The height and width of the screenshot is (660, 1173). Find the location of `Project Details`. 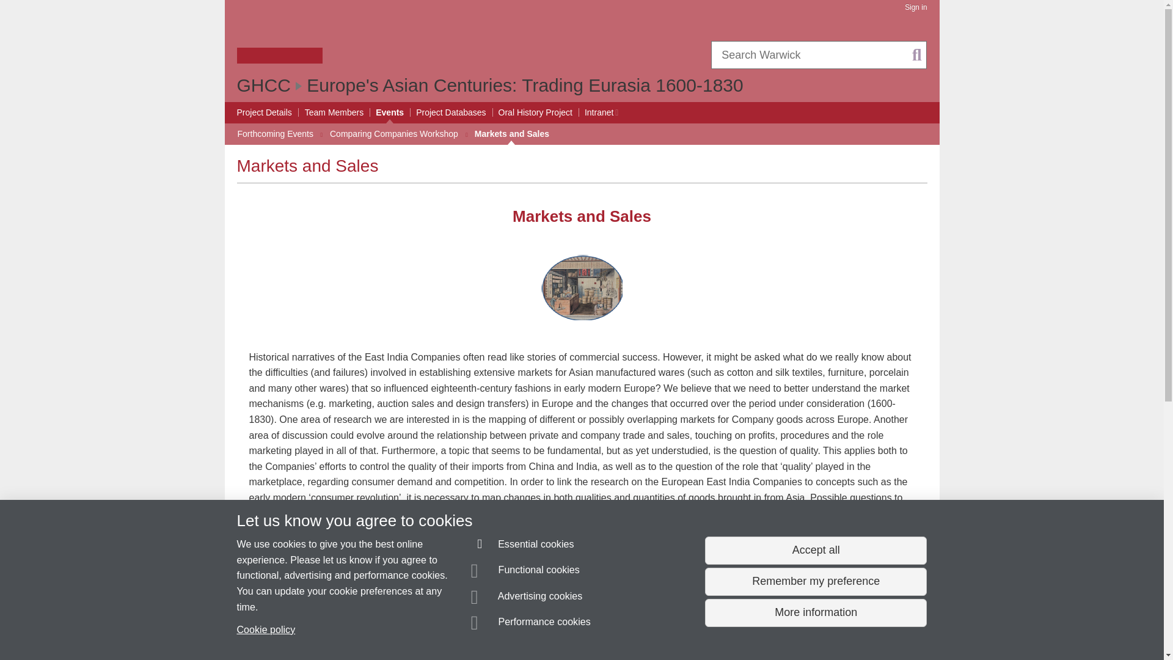

Project Details is located at coordinates (264, 112).